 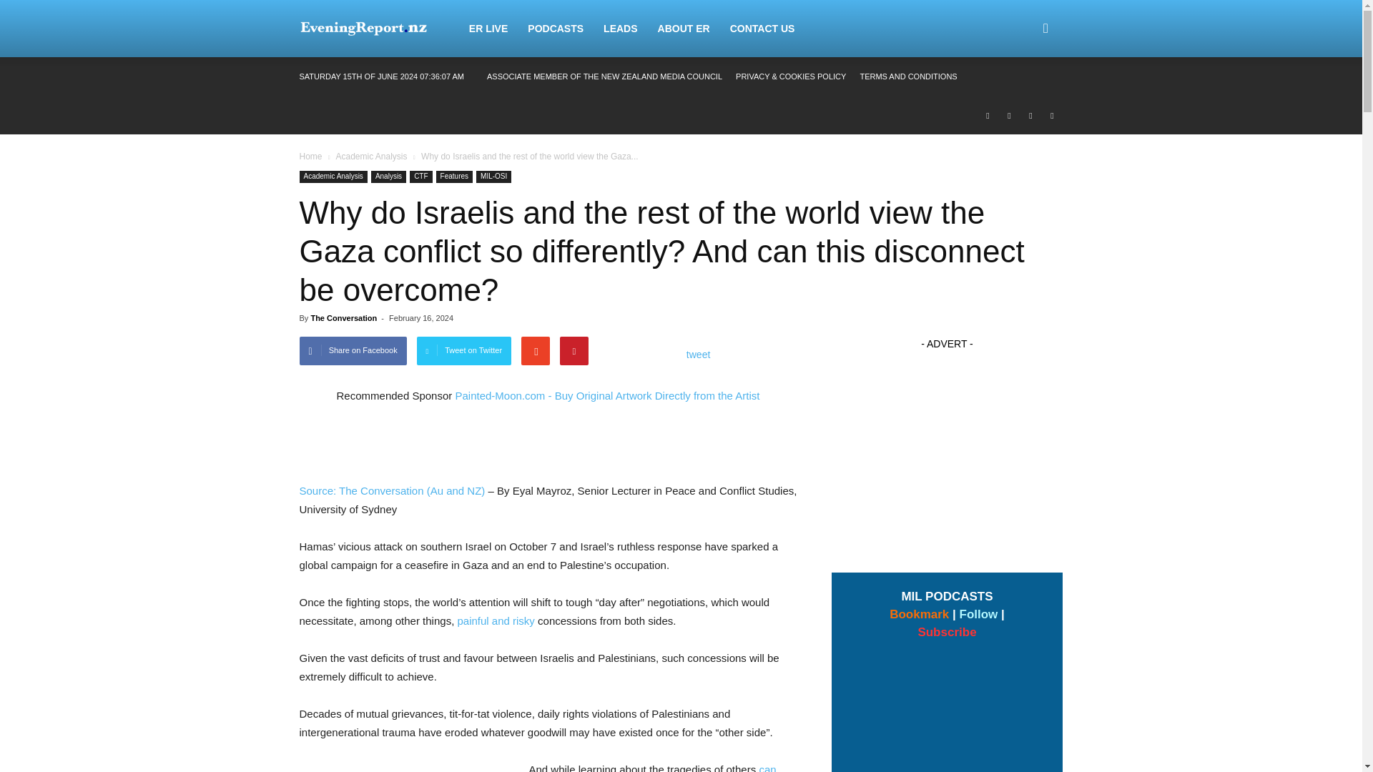 I want to click on LEADS, so click(x=619, y=29).